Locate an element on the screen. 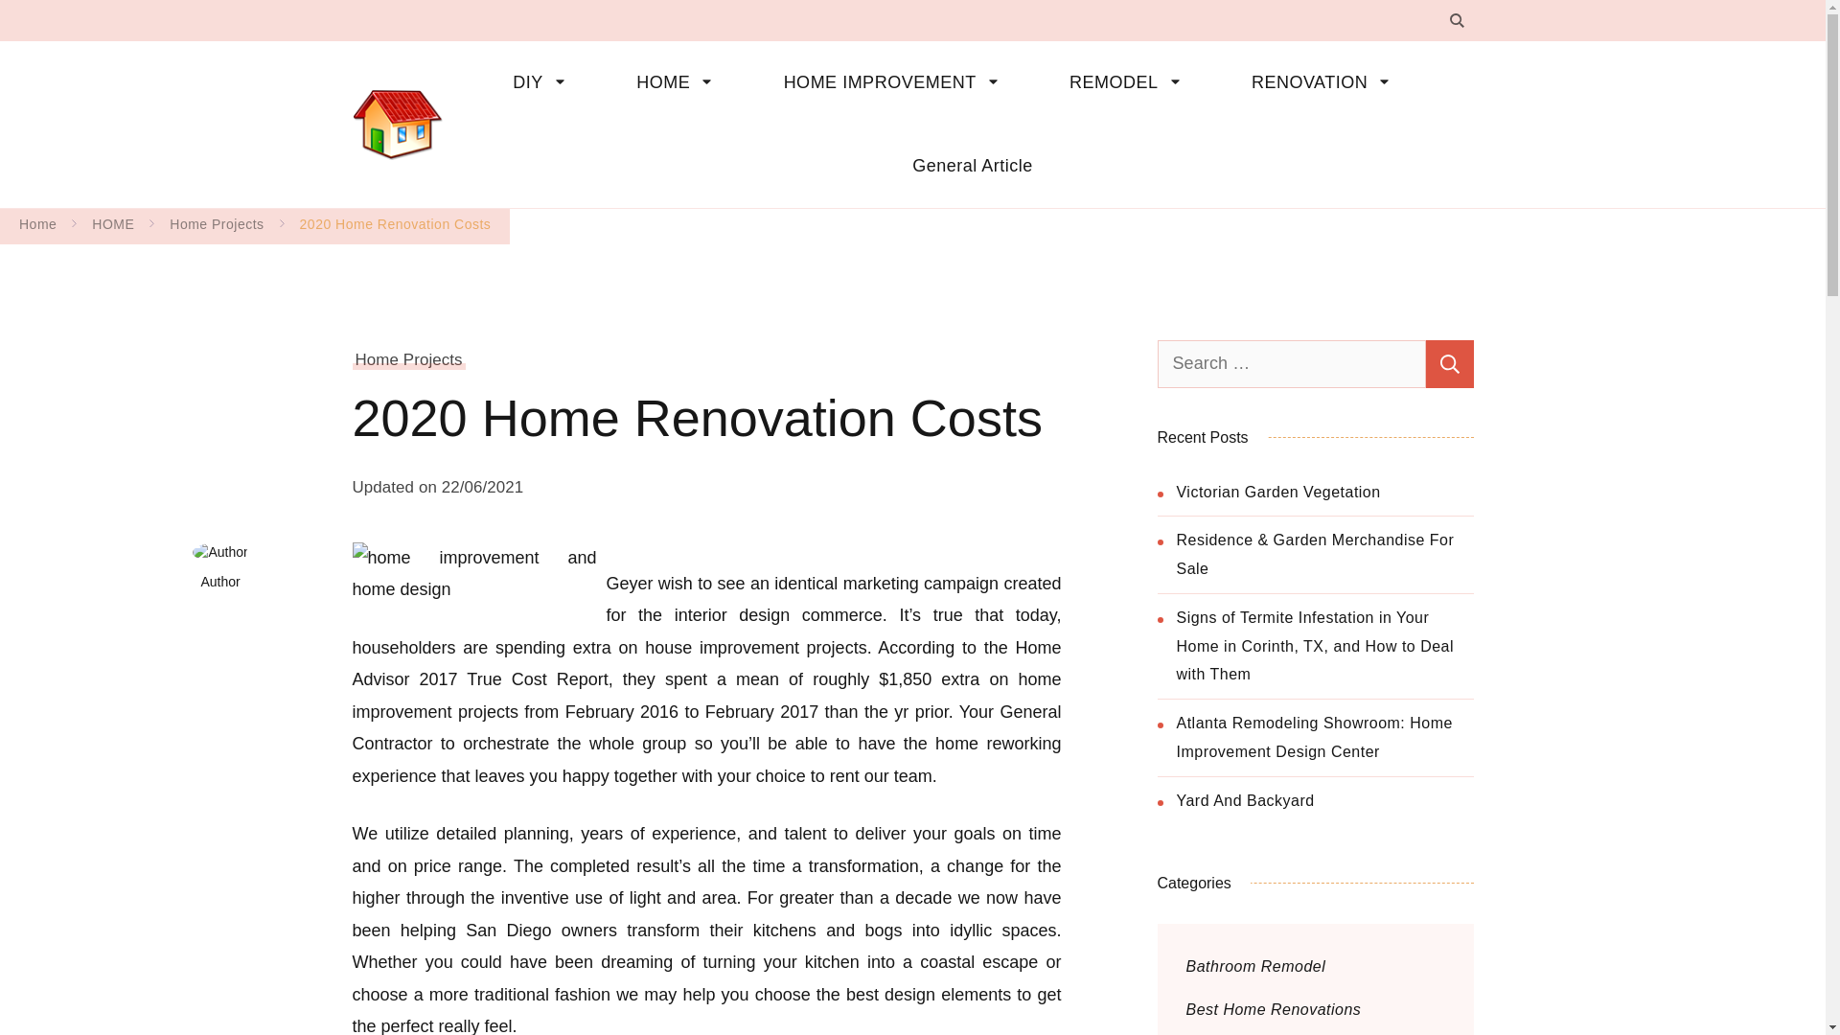  RENOVATION is located at coordinates (1328, 82).